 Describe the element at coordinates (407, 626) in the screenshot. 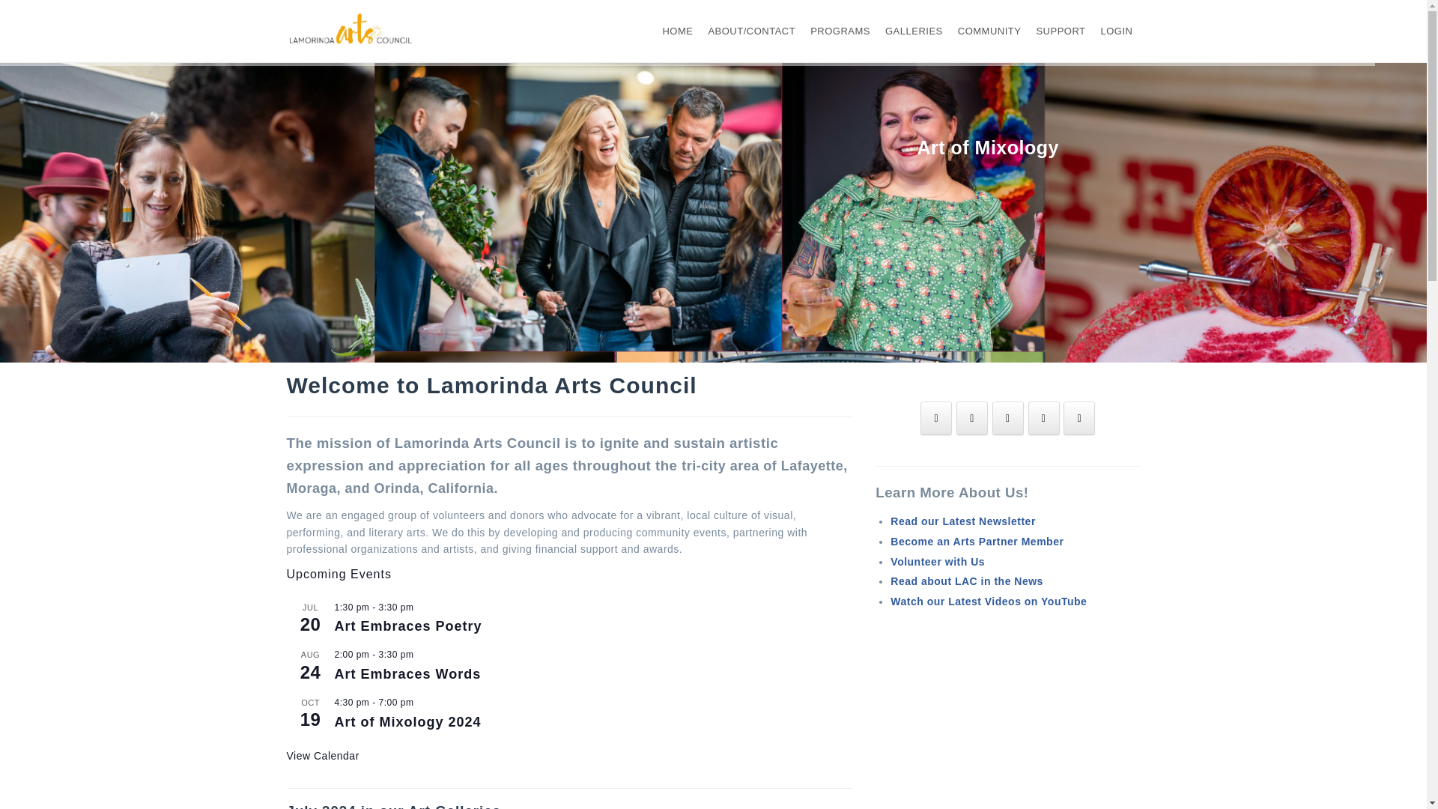

I see `Art Embraces Poetry` at that location.